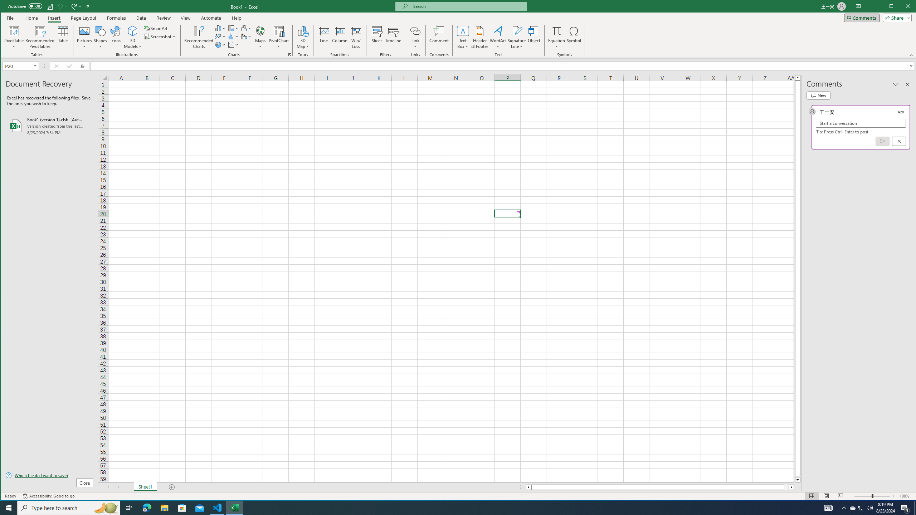 The image size is (916, 515). I want to click on Redo, so click(75, 6).